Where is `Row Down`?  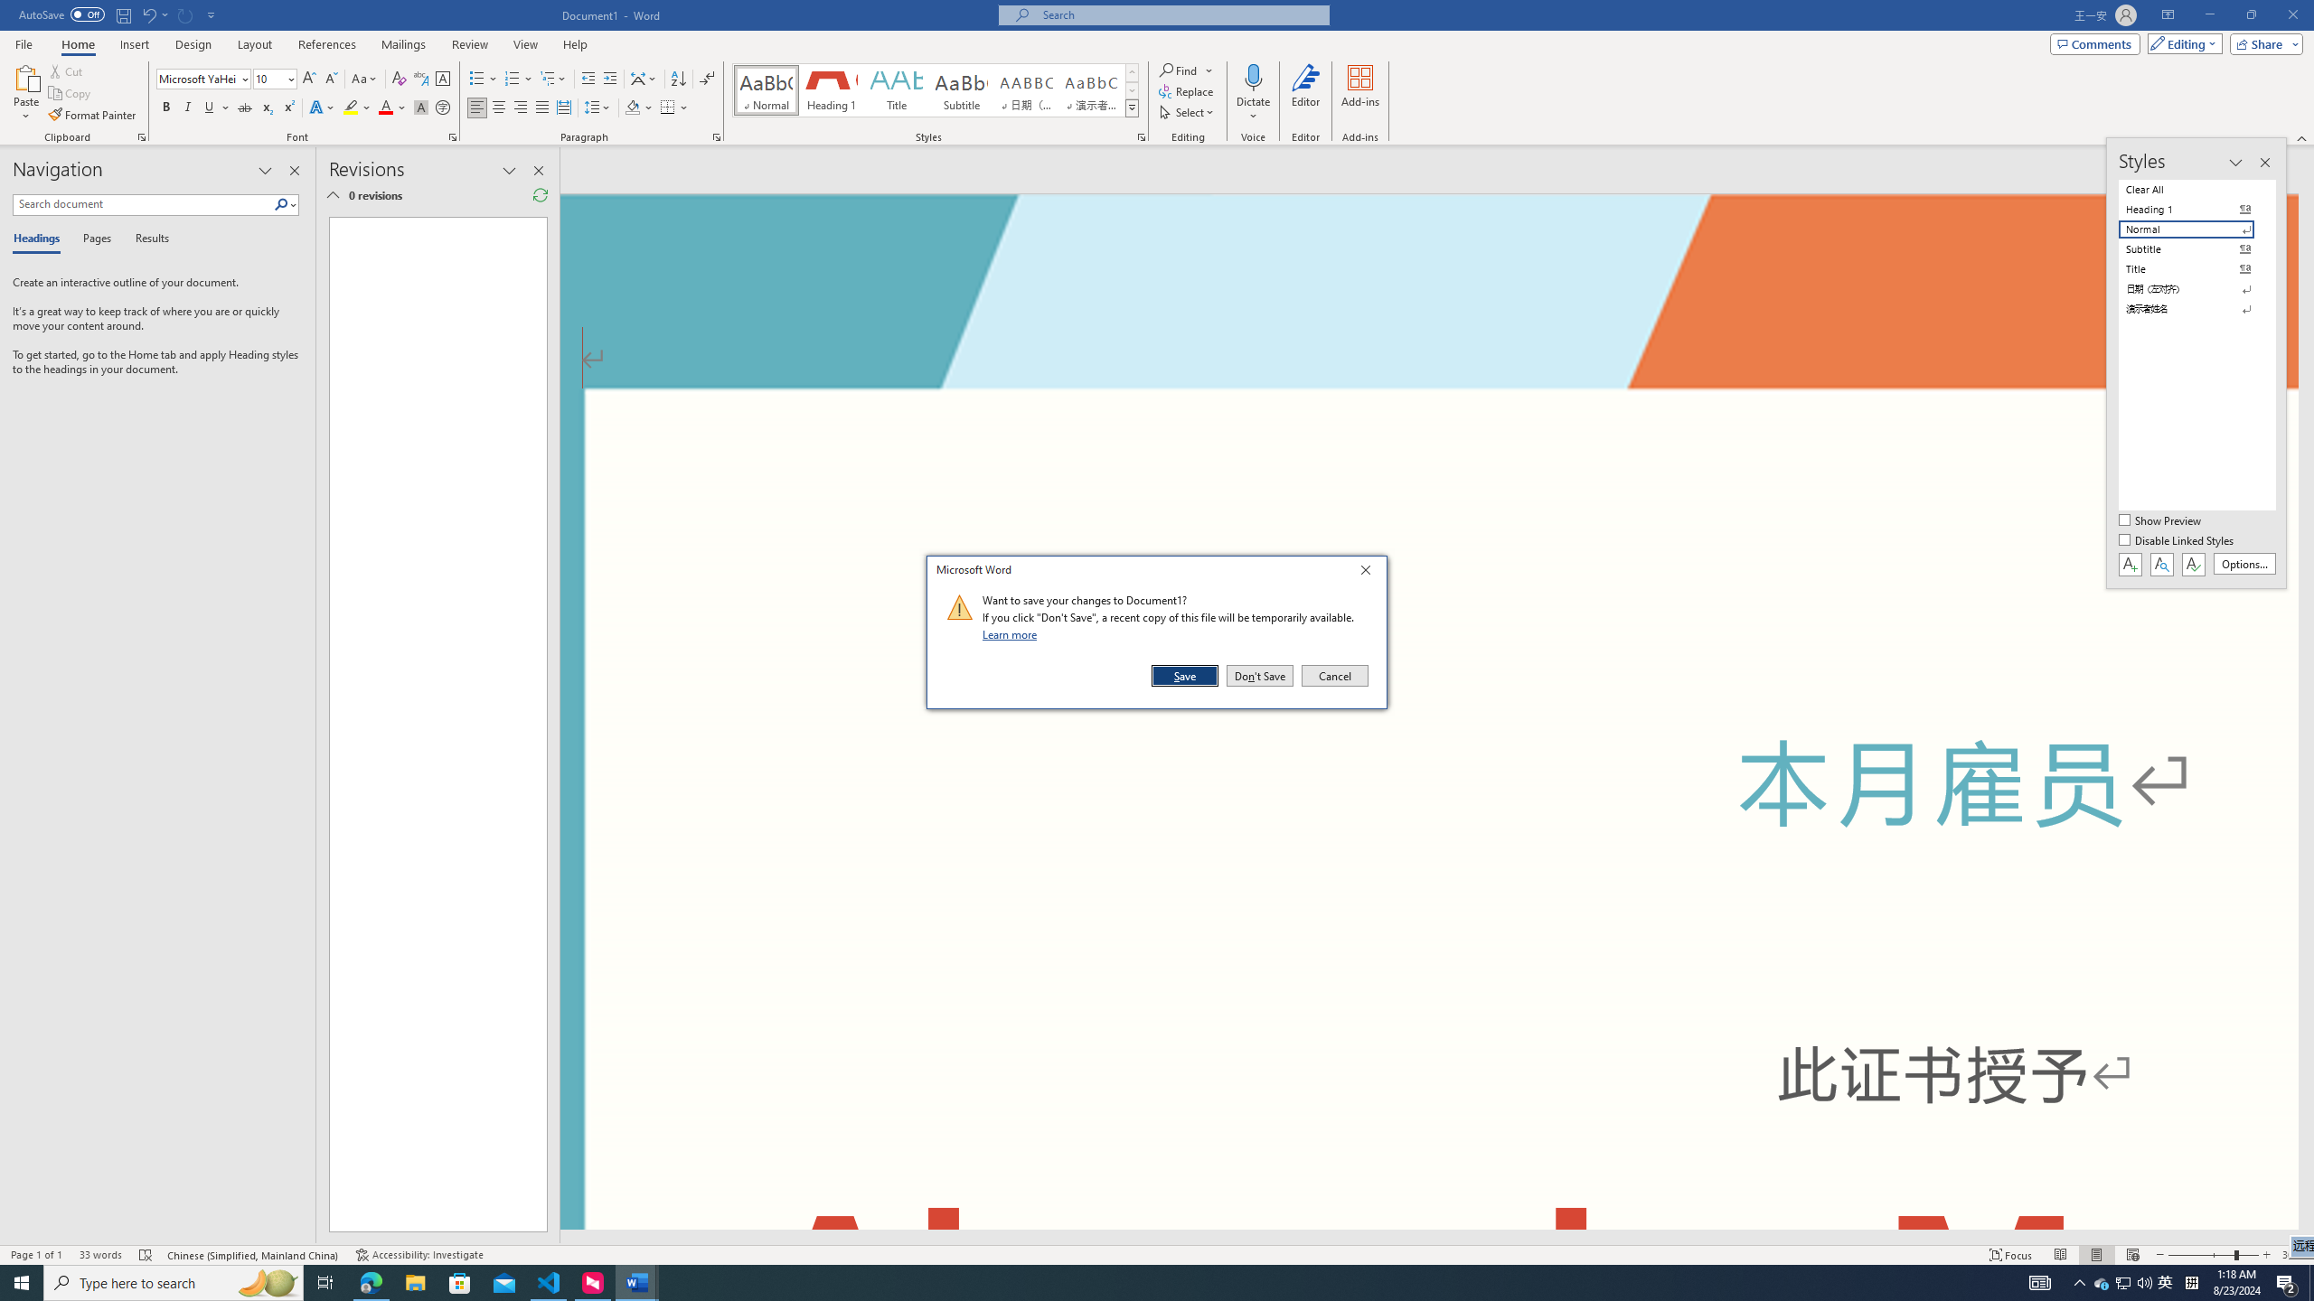 Row Down is located at coordinates (1132, 90).